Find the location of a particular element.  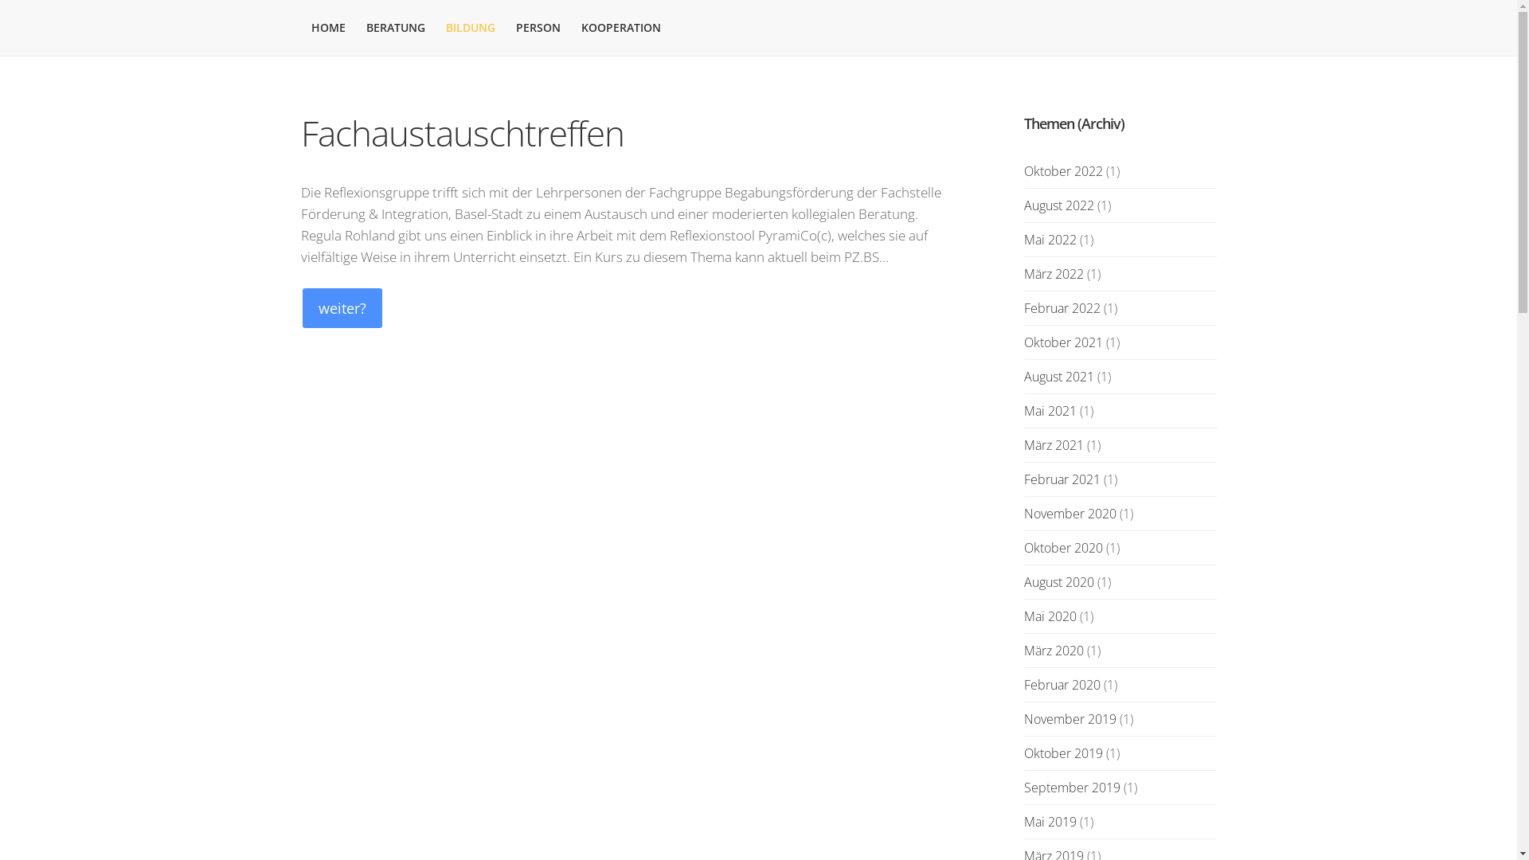

weiter? is located at coordinates (342, 308).